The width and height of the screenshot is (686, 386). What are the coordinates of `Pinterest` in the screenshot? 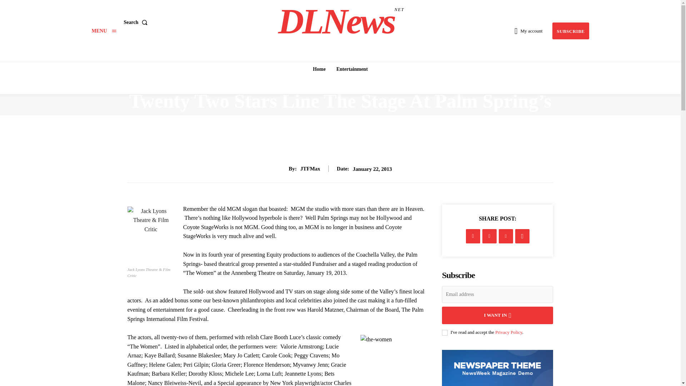 It's located at (506, 236).